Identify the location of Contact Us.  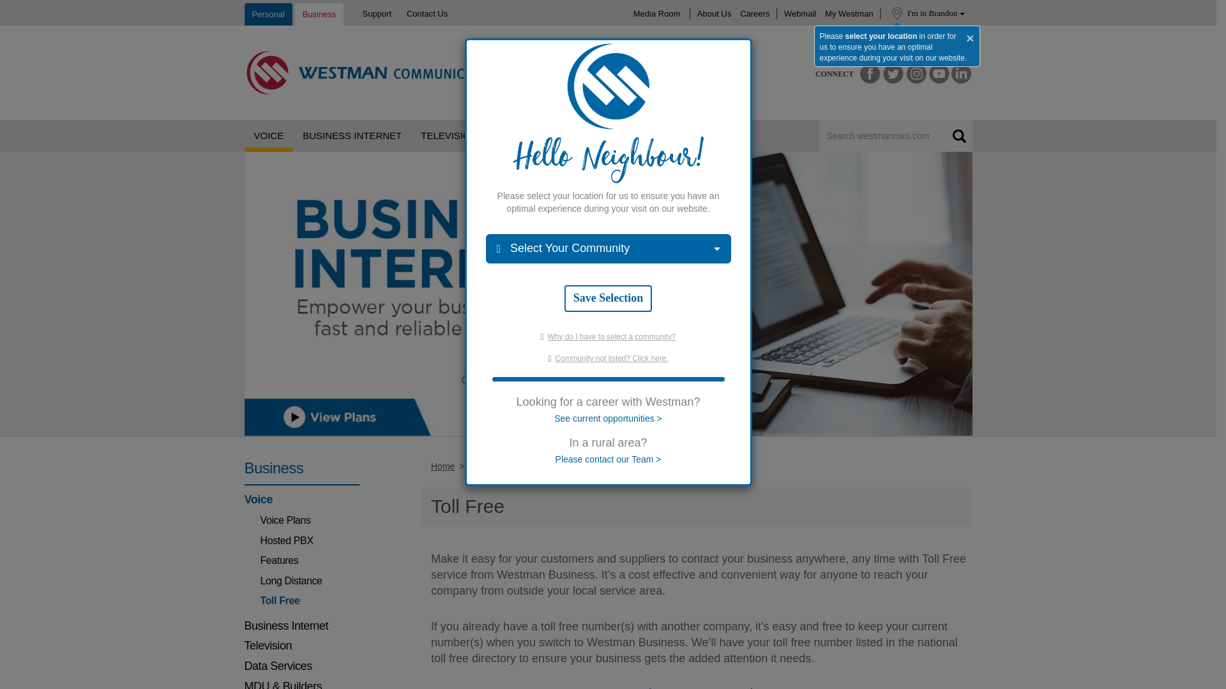
(427, 13).